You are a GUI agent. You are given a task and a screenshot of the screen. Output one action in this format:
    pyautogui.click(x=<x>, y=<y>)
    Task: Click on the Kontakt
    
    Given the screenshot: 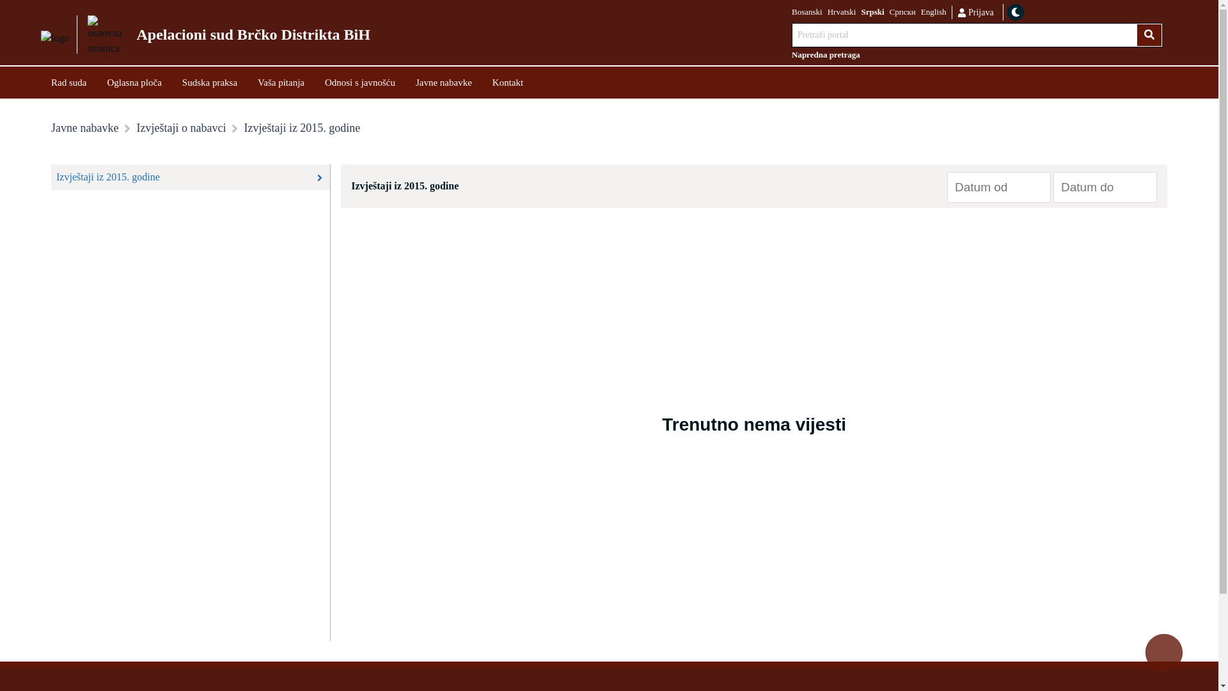 What is the action you would take?
    pyautogui.click(x=508, y=82)
    